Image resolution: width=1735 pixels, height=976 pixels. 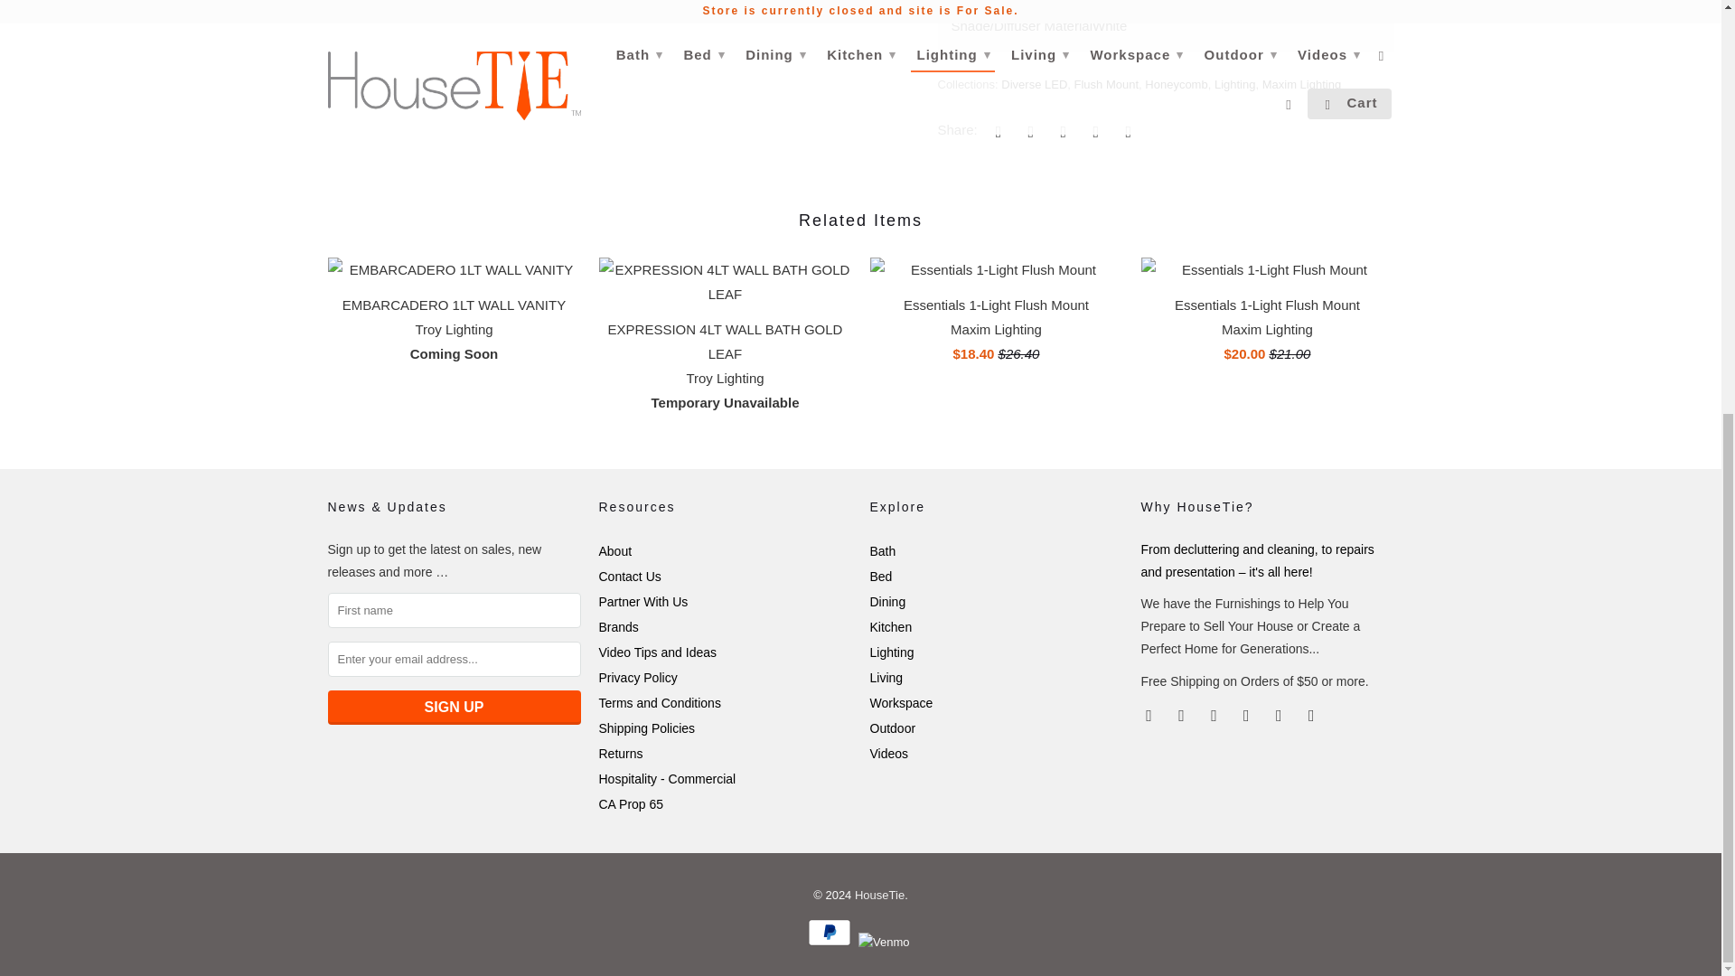 What do you see at coordinates (1034, 85) in the screenshot?
I see `Diverse LED` at bounding box center [1034, 85].